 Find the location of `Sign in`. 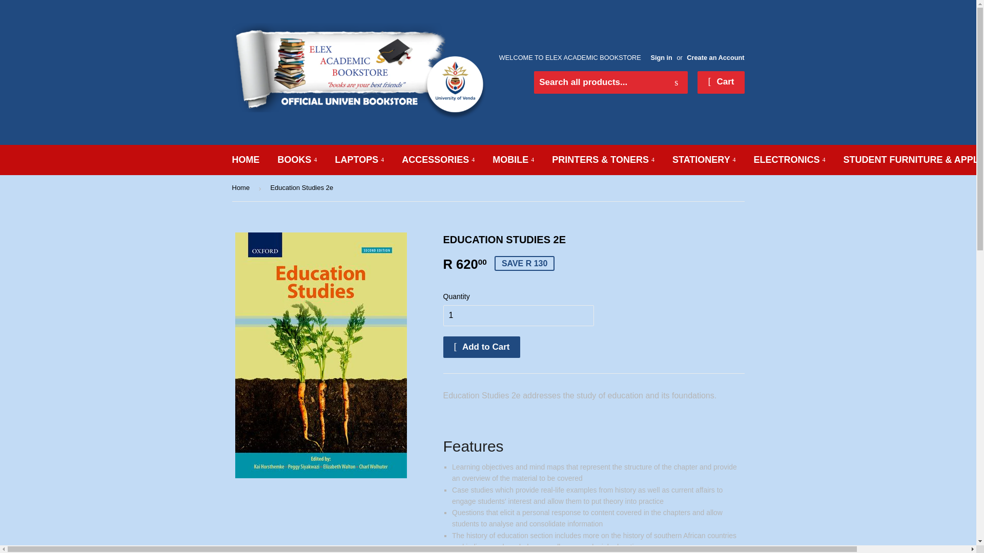

Sign in is located at coordinates (661, 57).